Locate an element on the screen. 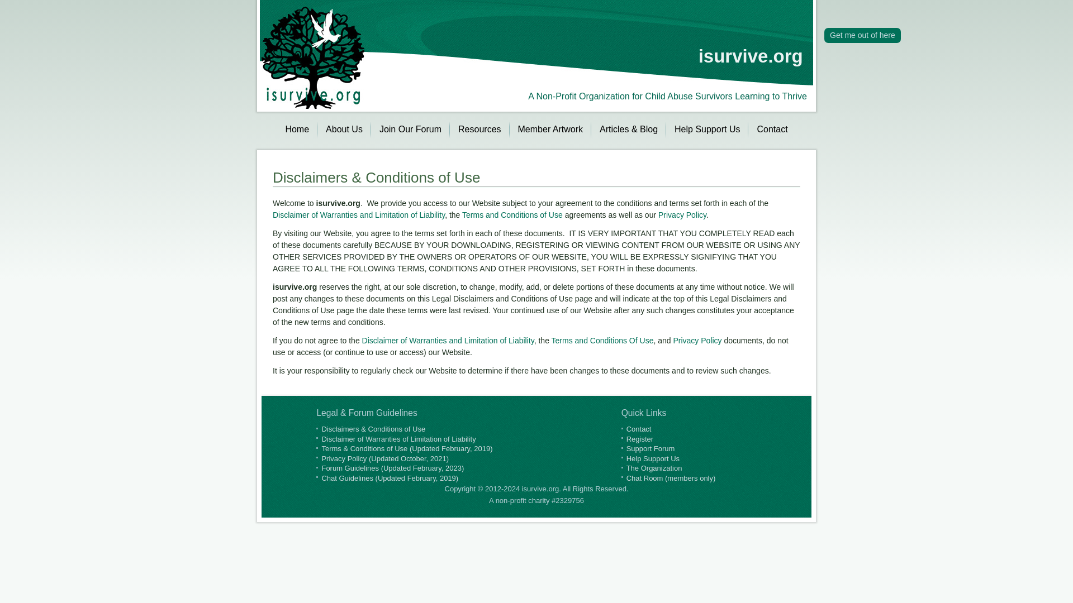 The width and height of the screenshot is (1073, 603). Privacy Policy is located at coordinates (696, 340).